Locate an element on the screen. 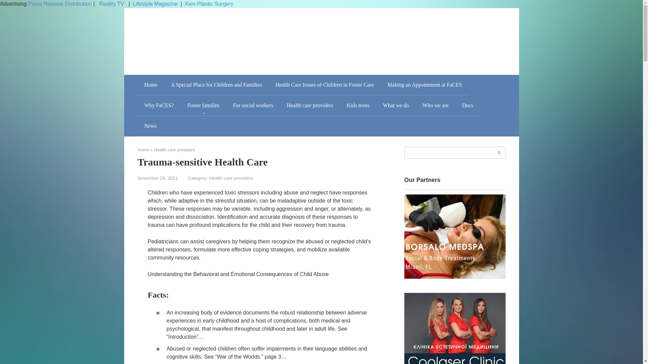  Health care providers is located at coordinates (310, 105).